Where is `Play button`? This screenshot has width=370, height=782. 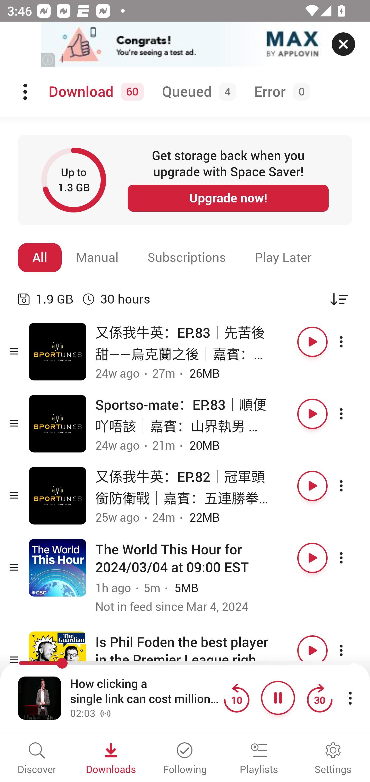 Play button is located at coordinates (312, 558).